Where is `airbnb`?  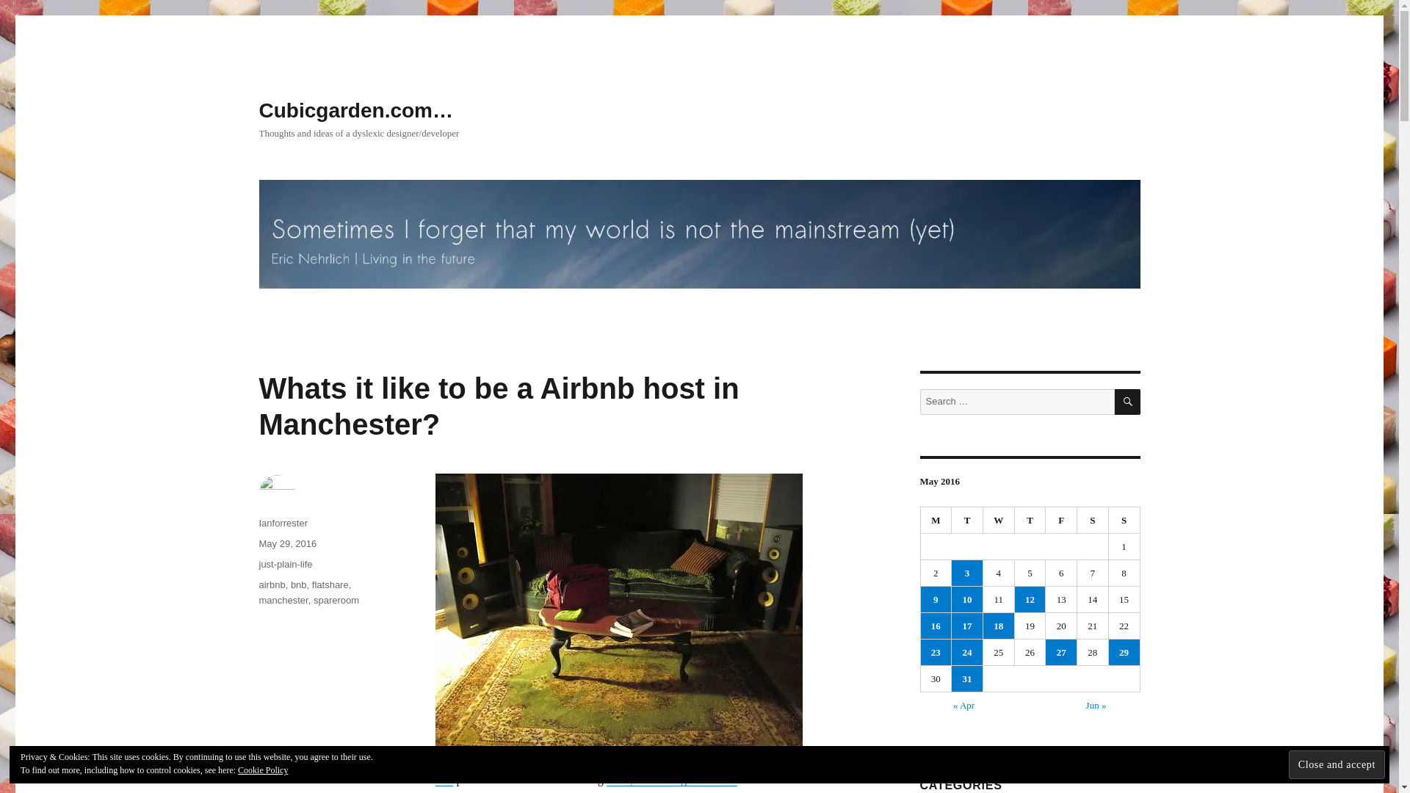 airbnb is located at coordinates (271, 584).